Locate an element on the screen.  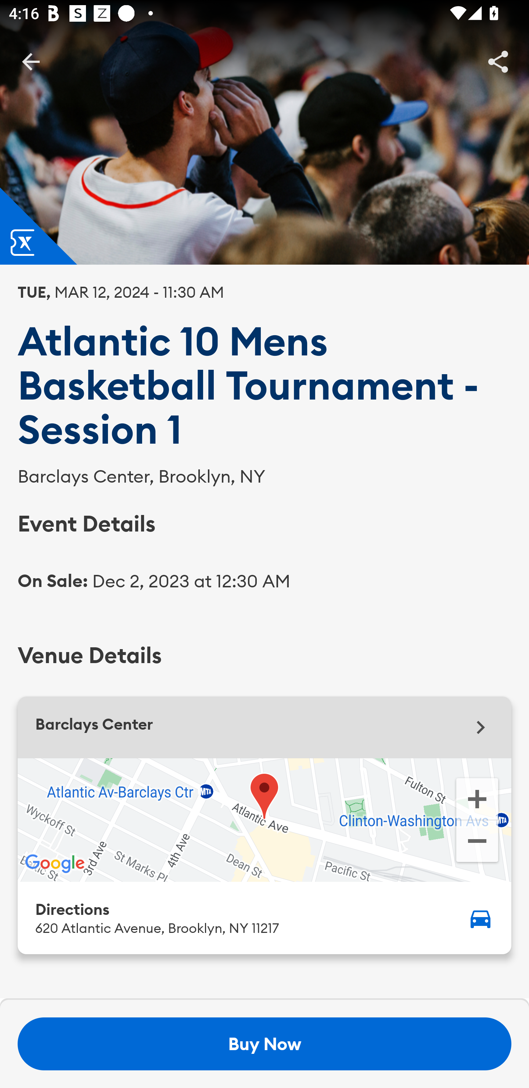
Zoom in is located at coordinates (477, 798).